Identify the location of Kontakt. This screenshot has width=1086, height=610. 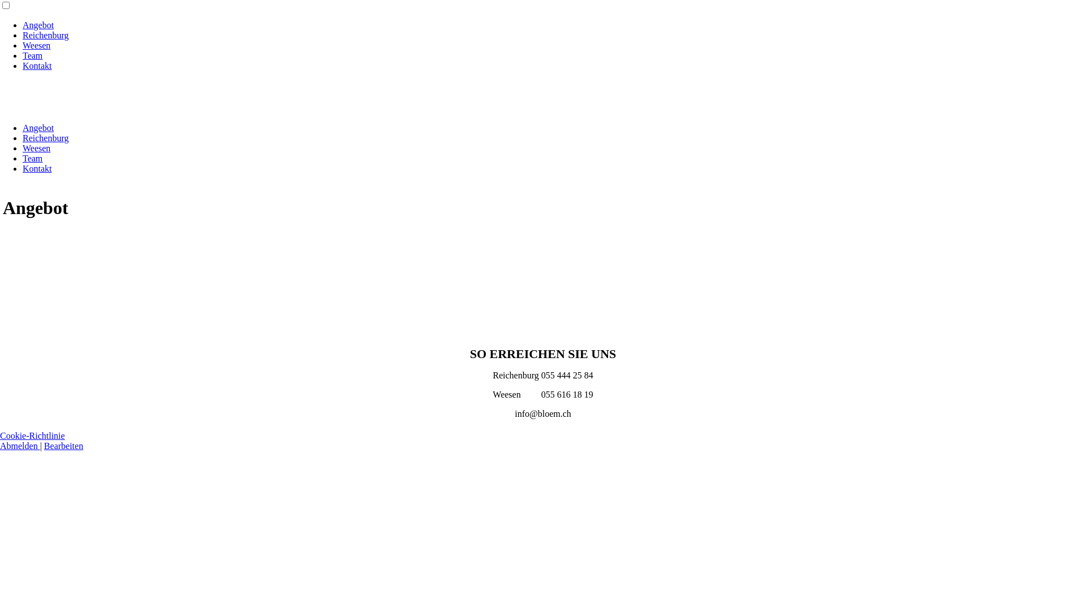
(37, 66).